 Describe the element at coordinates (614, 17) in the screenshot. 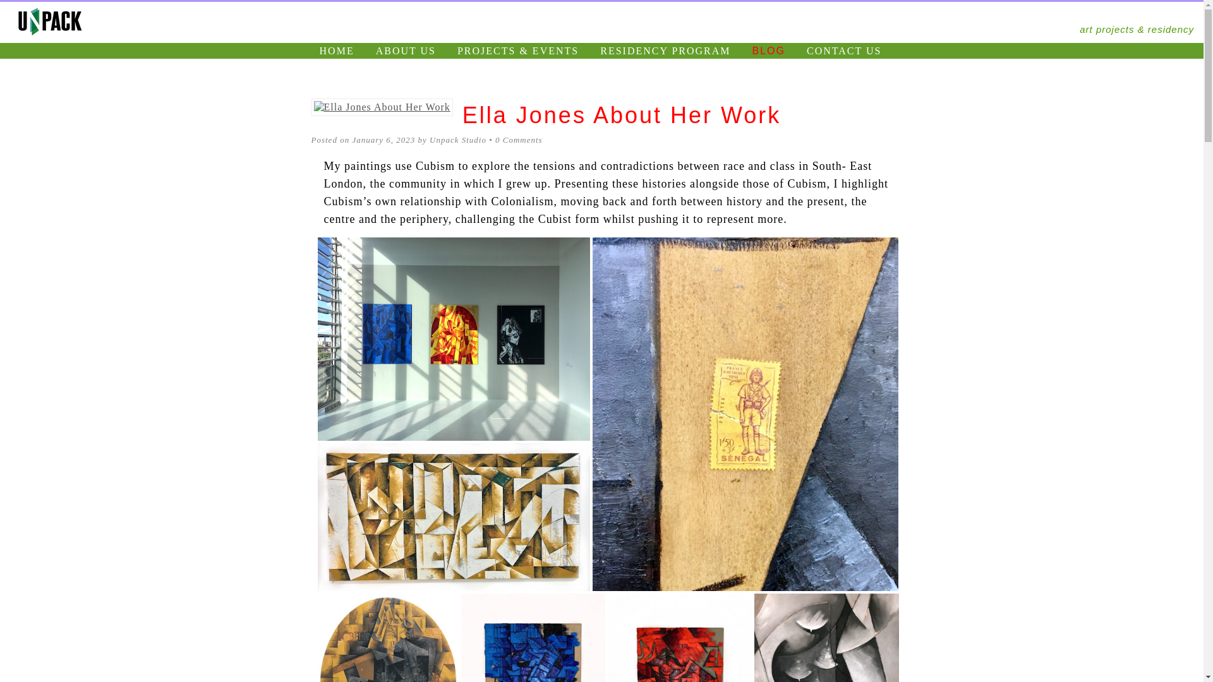

I see `UNPACK` at that location.